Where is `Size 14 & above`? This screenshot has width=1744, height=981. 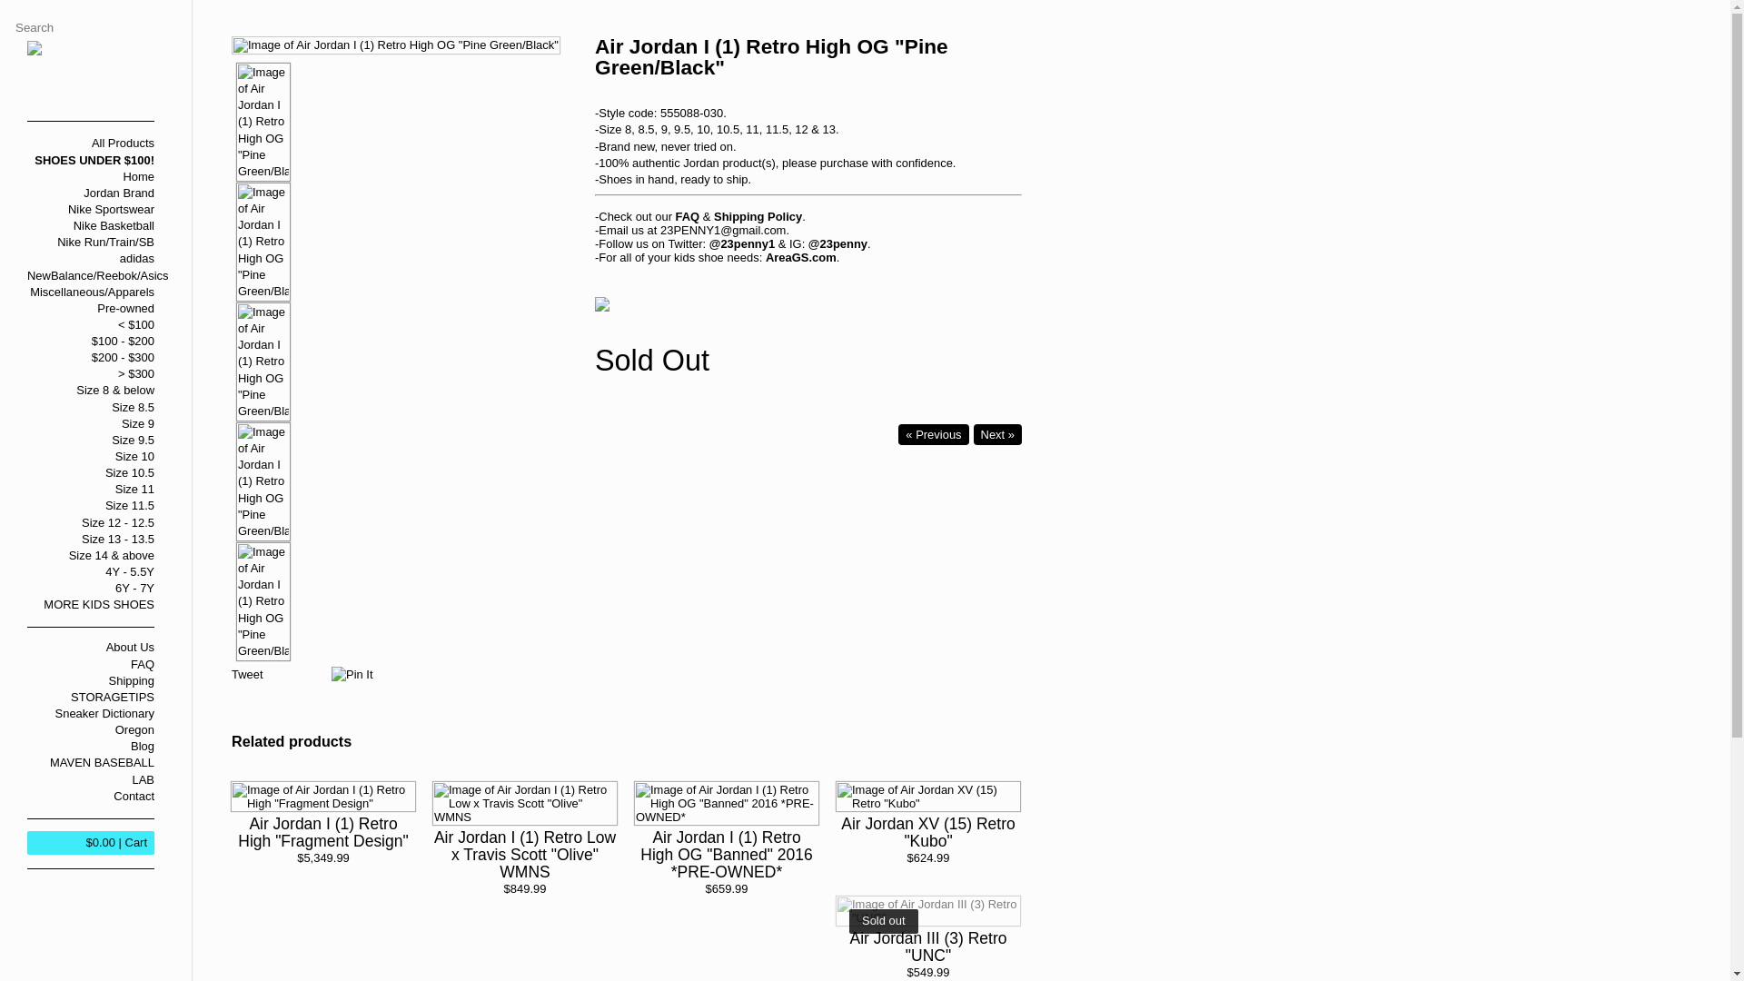
Size 14 & above is located at coordinates (91, 556).